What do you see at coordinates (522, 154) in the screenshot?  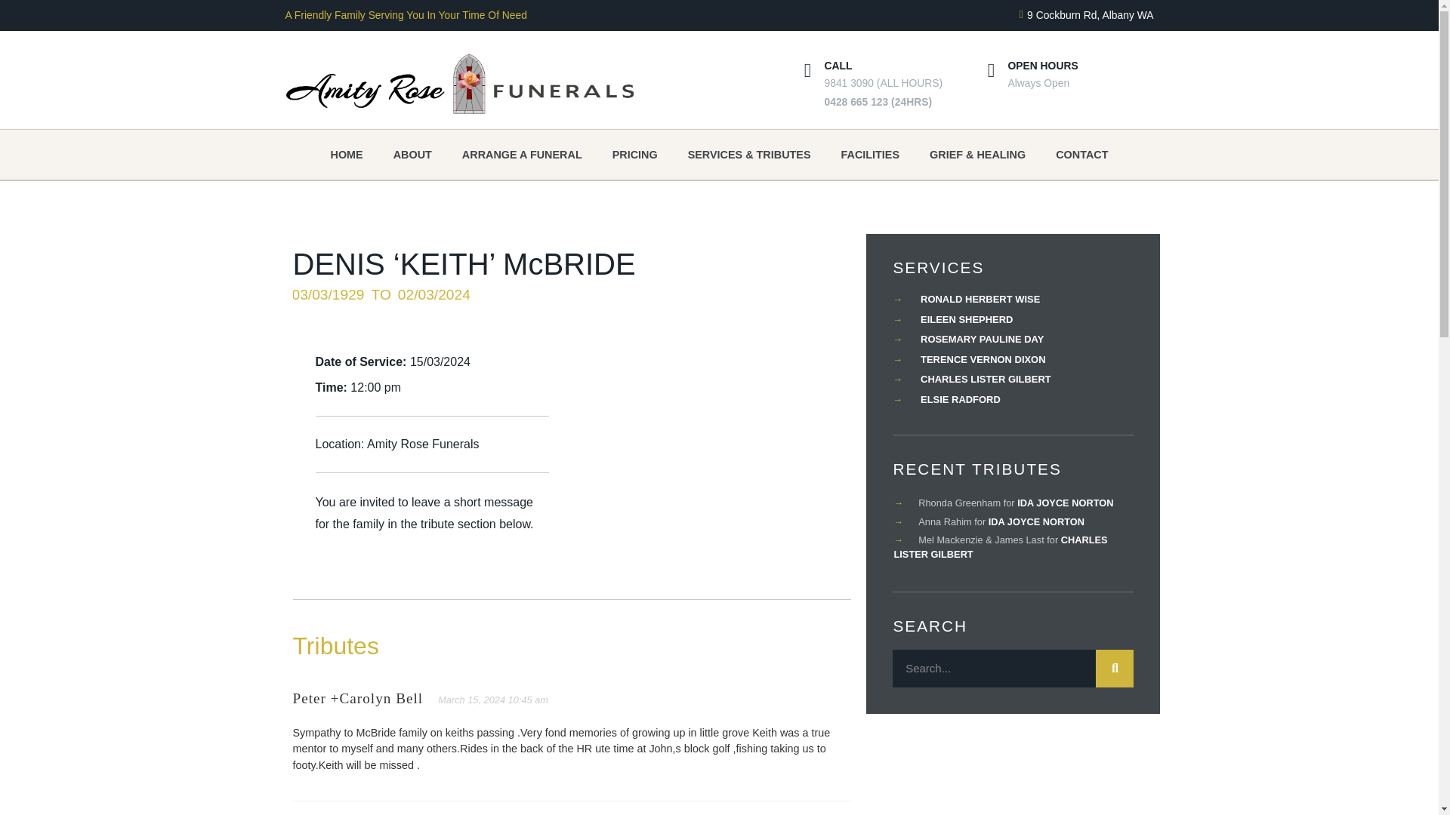 I see `ARRANGE A FUNERAL` at bounding box center [522, 154].